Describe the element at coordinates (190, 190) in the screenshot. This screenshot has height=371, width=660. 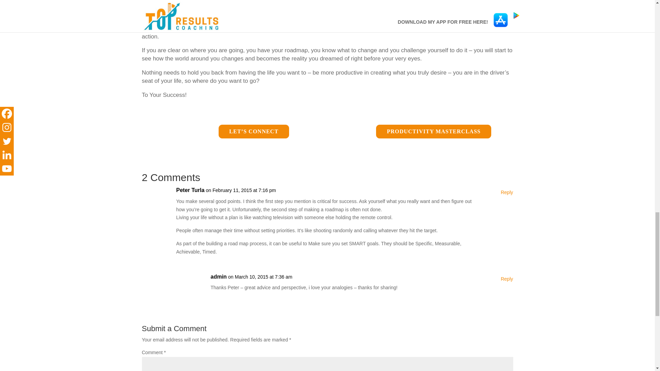
I see `Peter Turla` at that location.